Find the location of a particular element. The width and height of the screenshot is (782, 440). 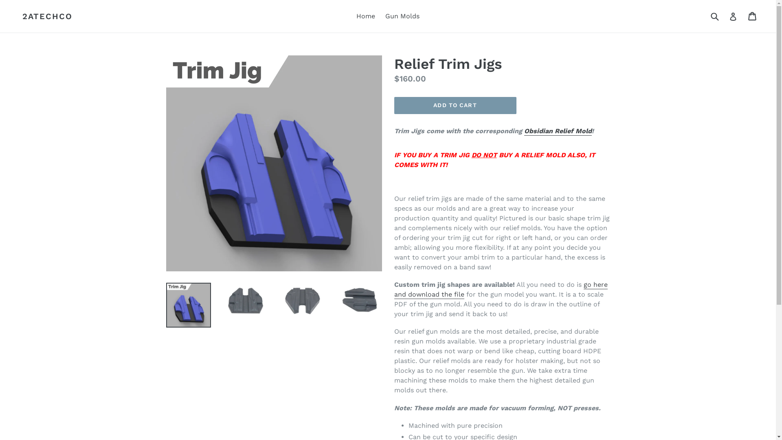

Gun Molds is located at coordinates (402, 16).